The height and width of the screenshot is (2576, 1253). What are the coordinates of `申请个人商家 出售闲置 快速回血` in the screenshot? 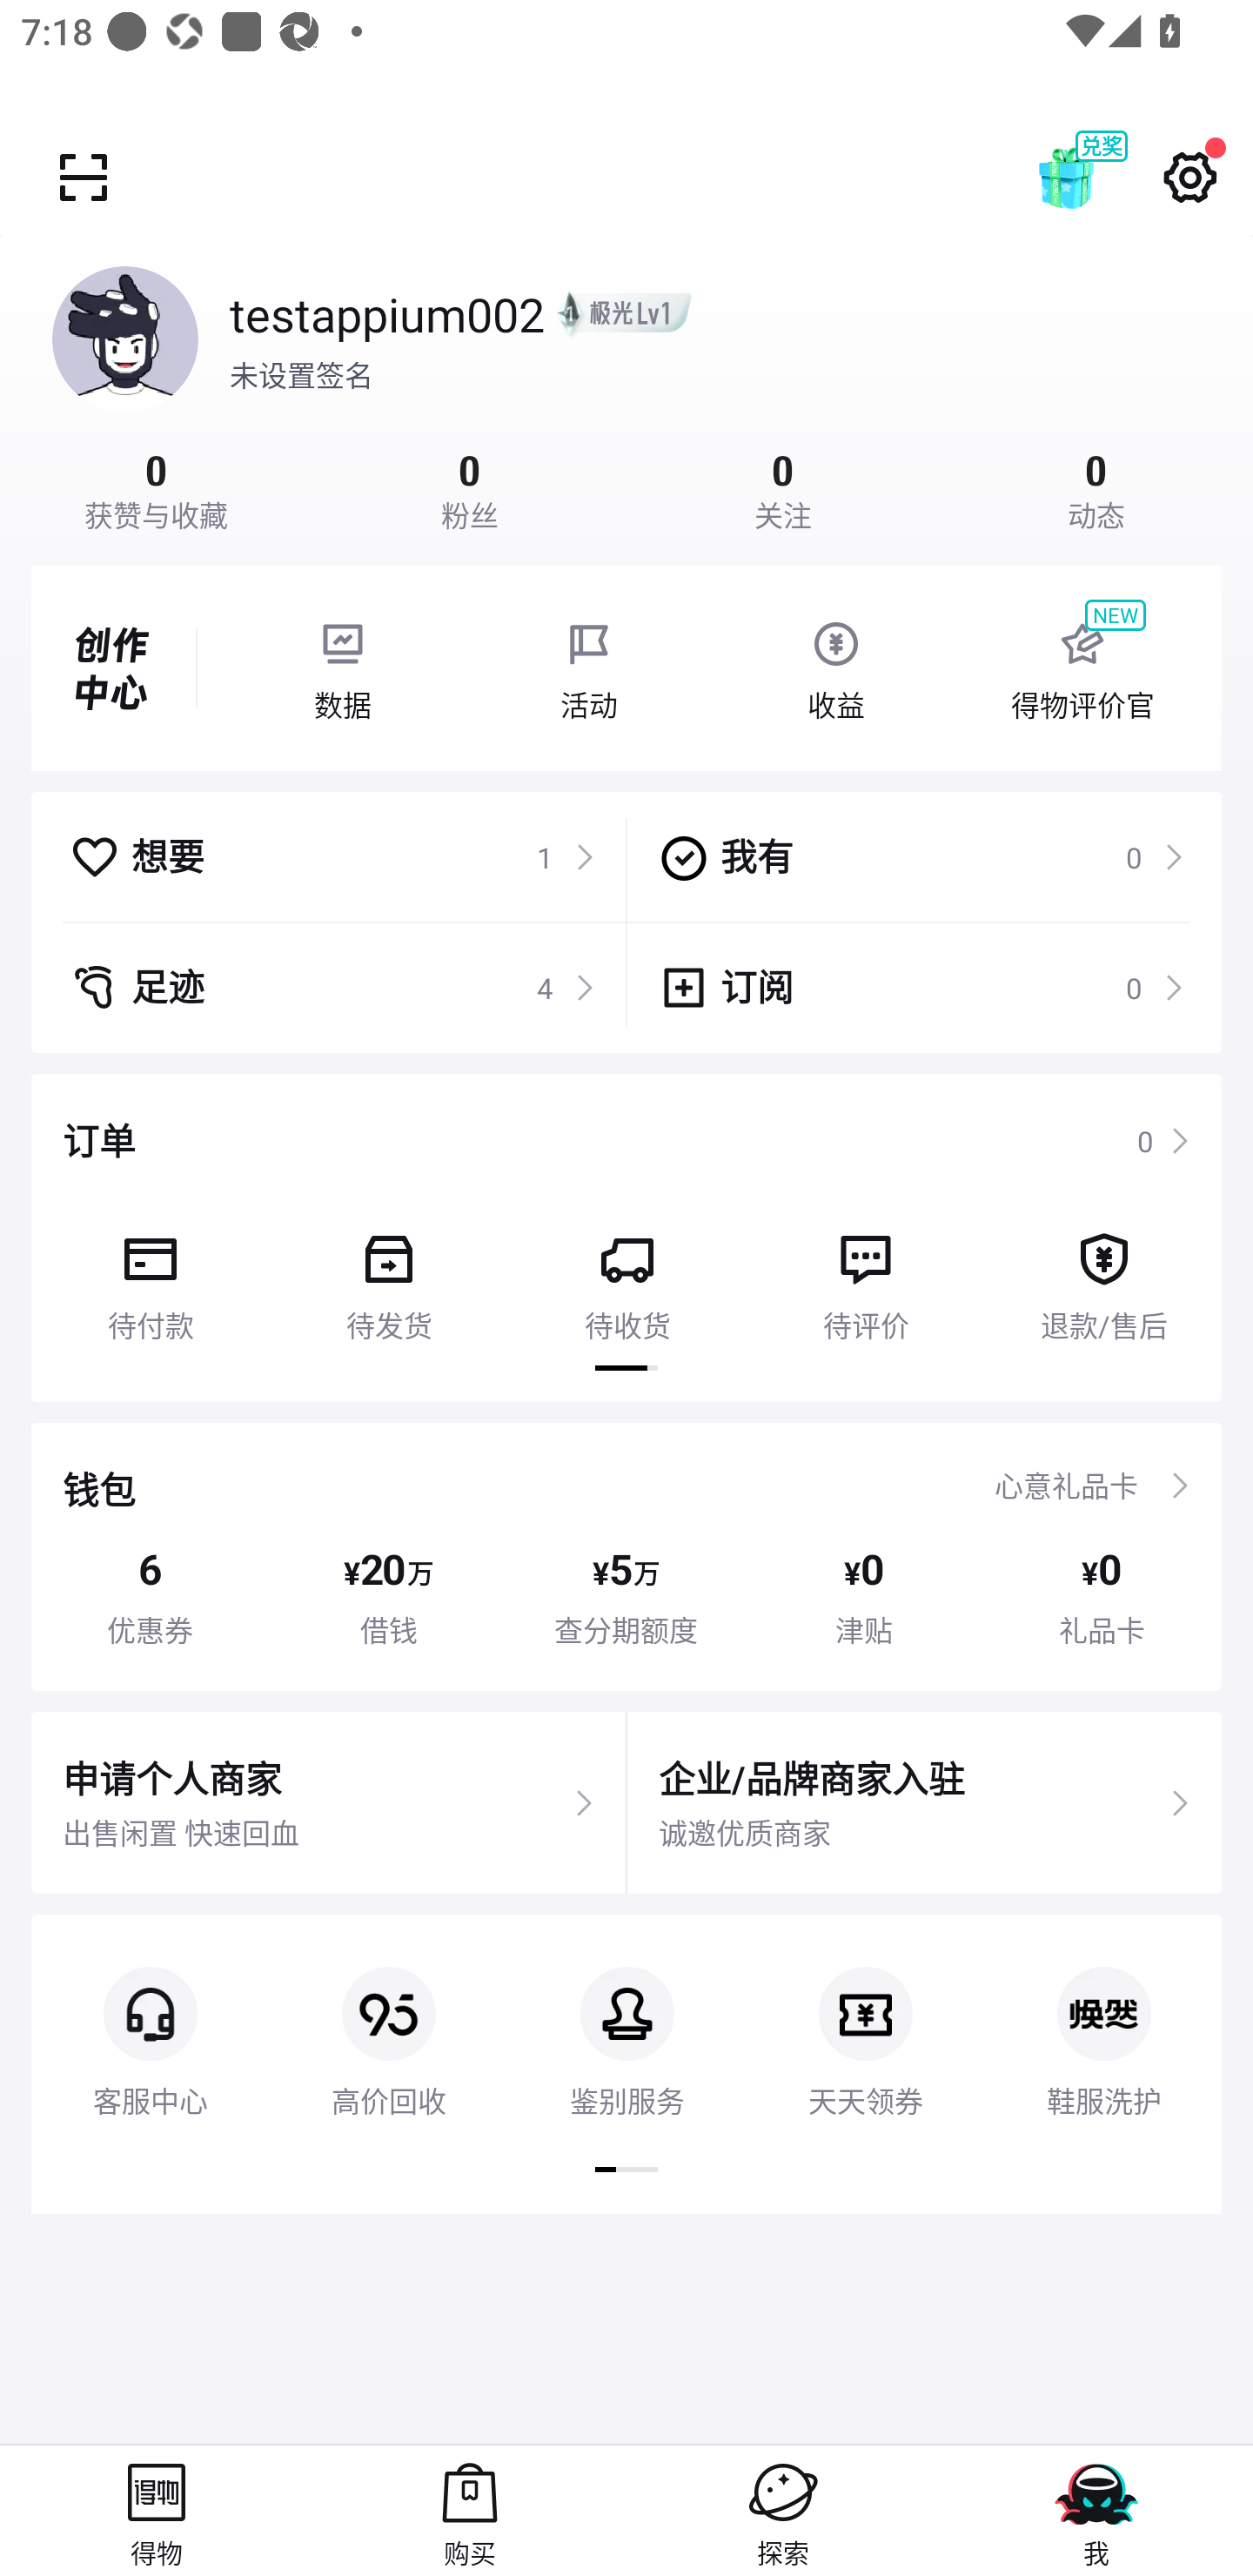 It's located at (328, 1803).